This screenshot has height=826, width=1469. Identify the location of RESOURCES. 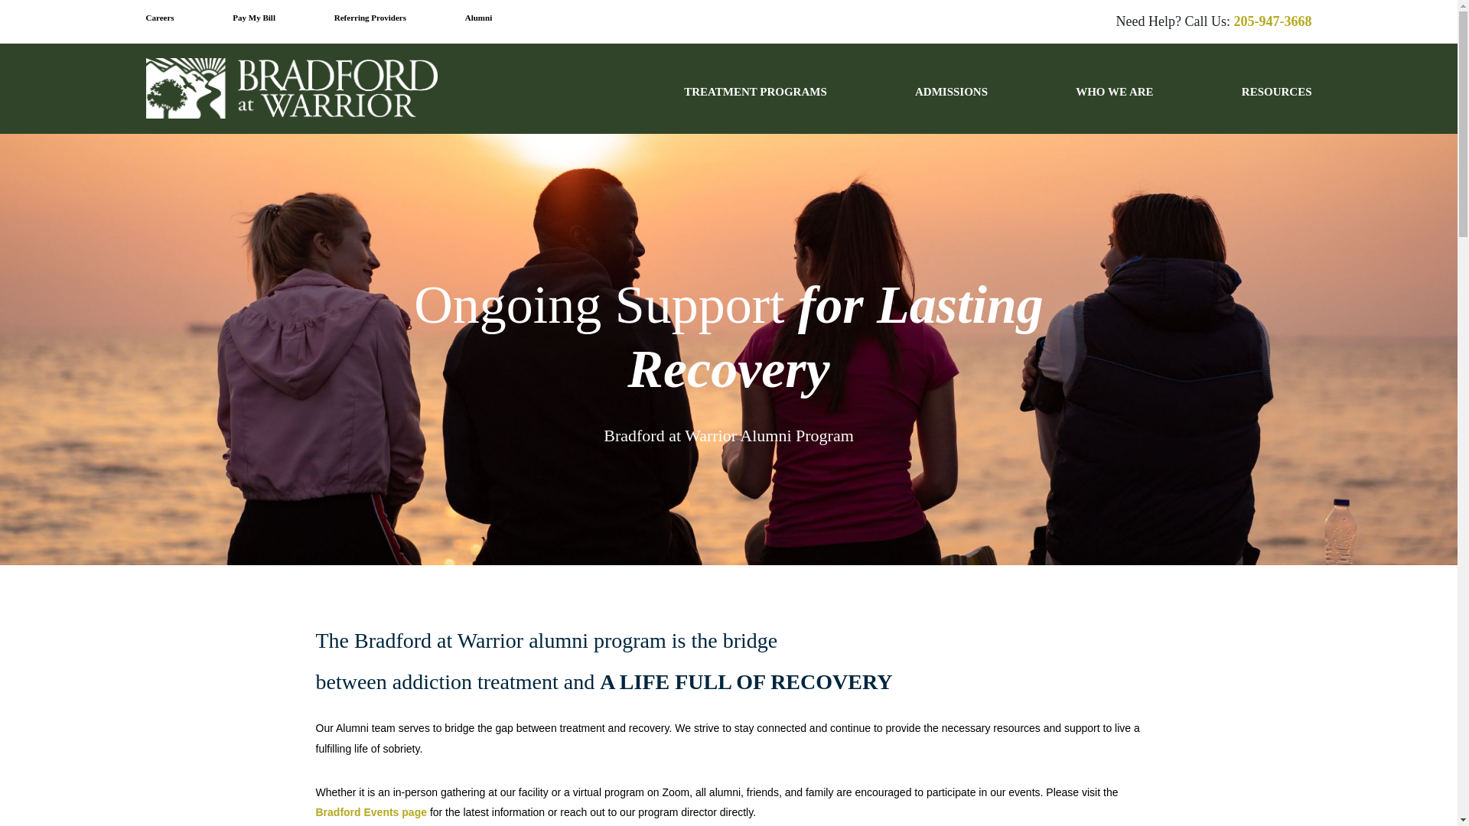
(1276, 106).